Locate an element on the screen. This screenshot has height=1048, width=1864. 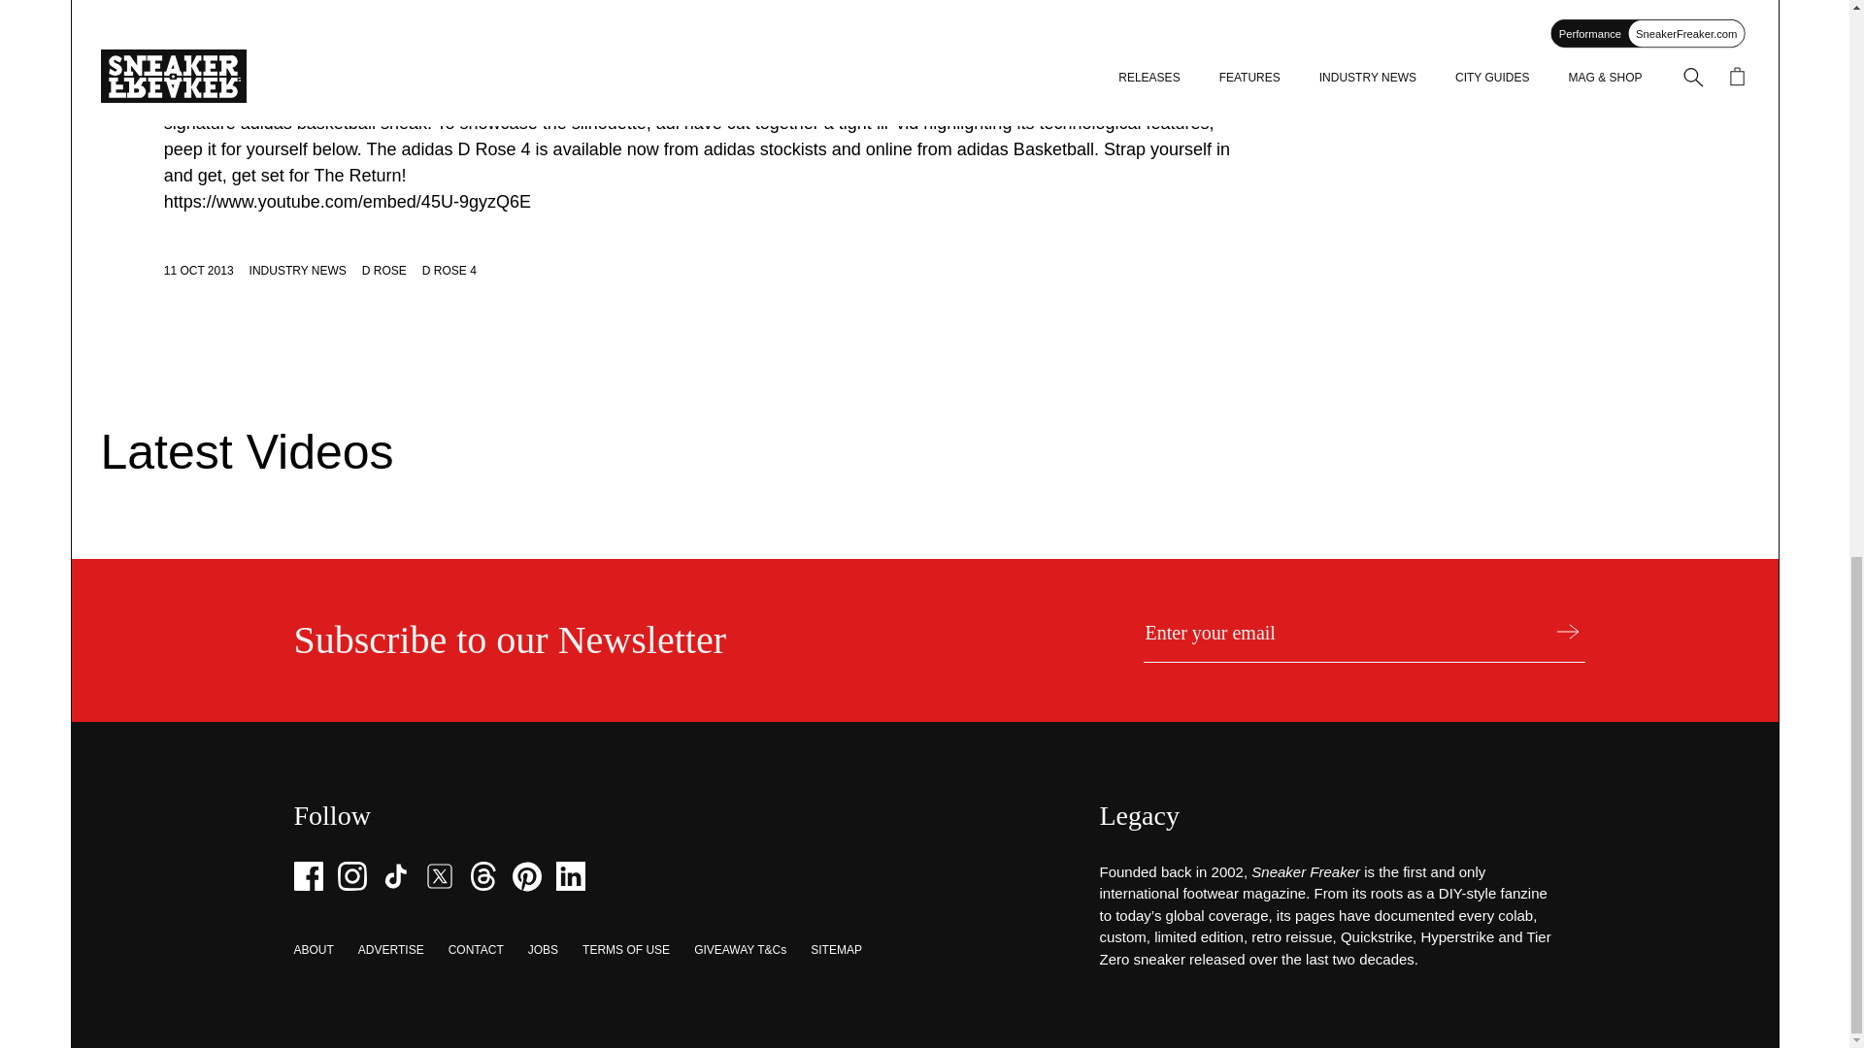
JOBS is located at coordinates (542, 950).